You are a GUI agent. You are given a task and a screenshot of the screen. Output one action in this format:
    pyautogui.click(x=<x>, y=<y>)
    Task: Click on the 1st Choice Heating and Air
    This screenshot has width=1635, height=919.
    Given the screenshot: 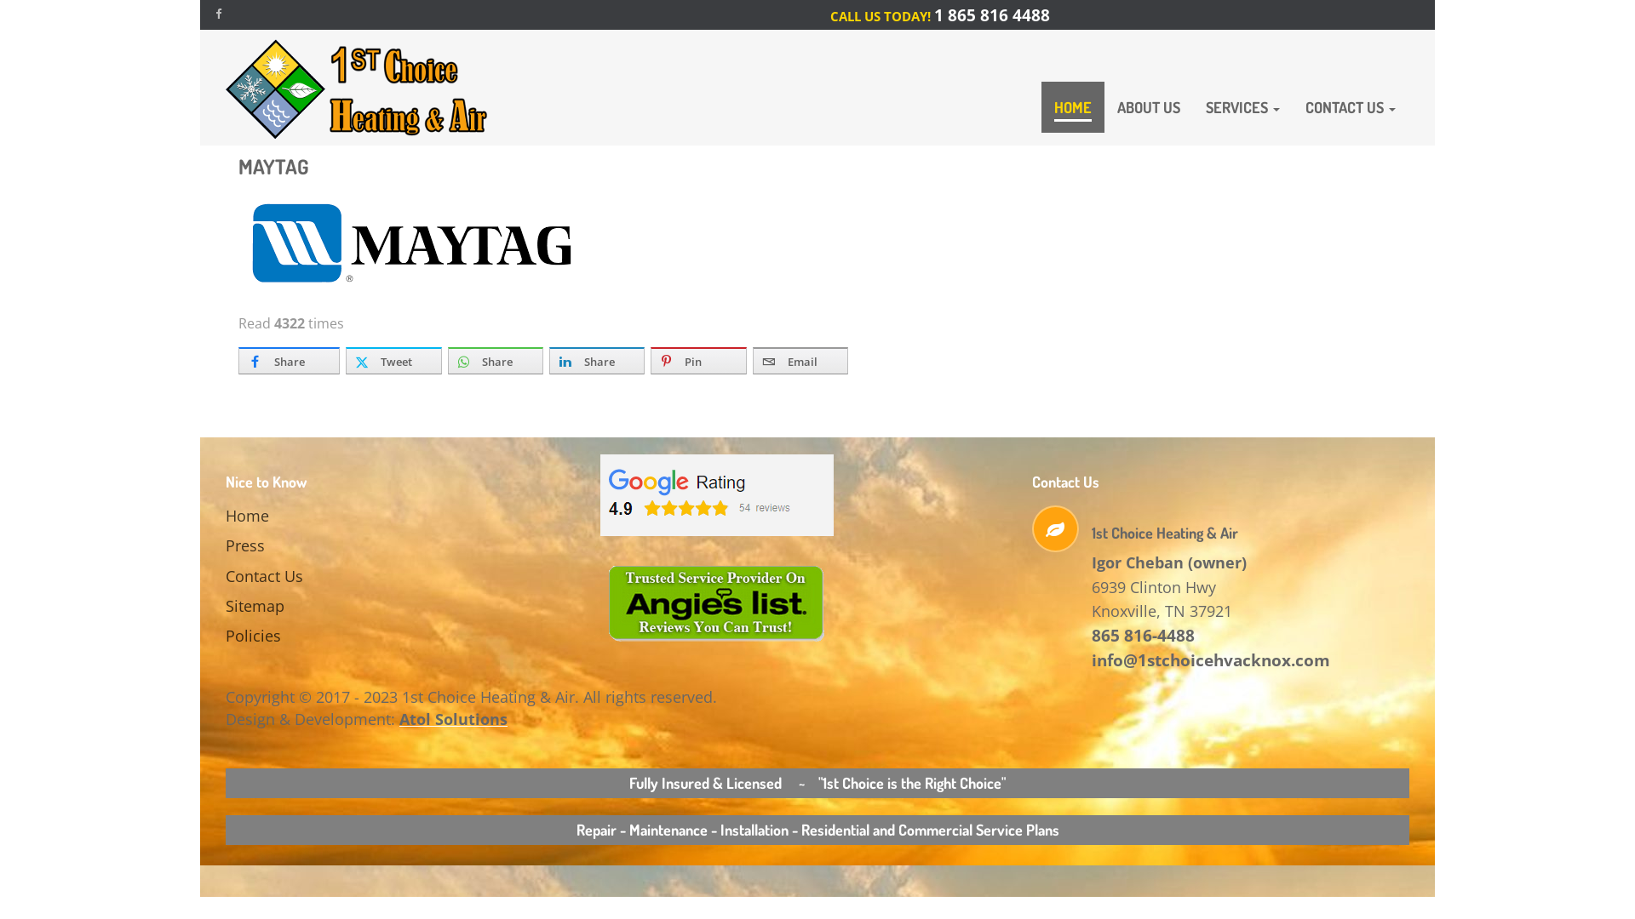 What is the action you would take?
    pyautogui.click(x=364, y=88)
    